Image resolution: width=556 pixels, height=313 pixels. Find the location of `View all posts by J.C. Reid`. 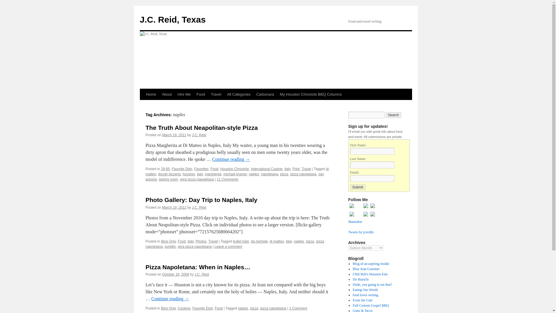

View all posts by J.C. Reid is located at coordinates (199, 207).